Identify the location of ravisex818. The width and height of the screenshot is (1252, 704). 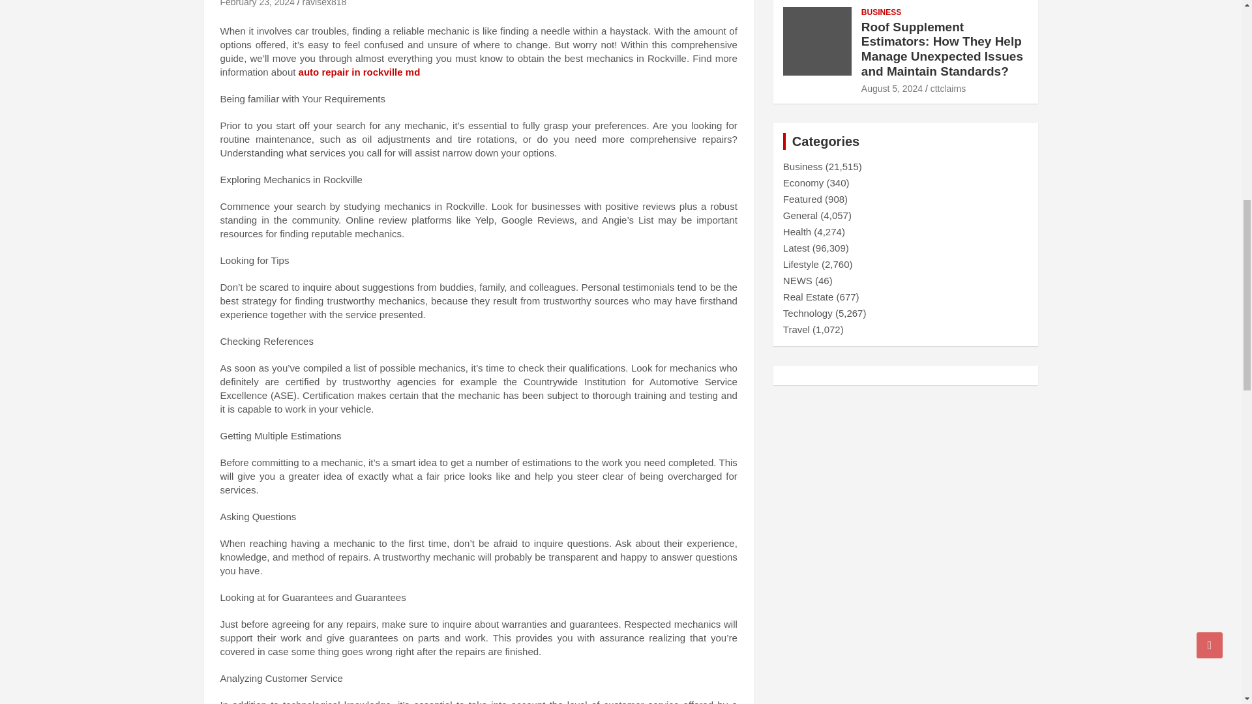
(325, 3).